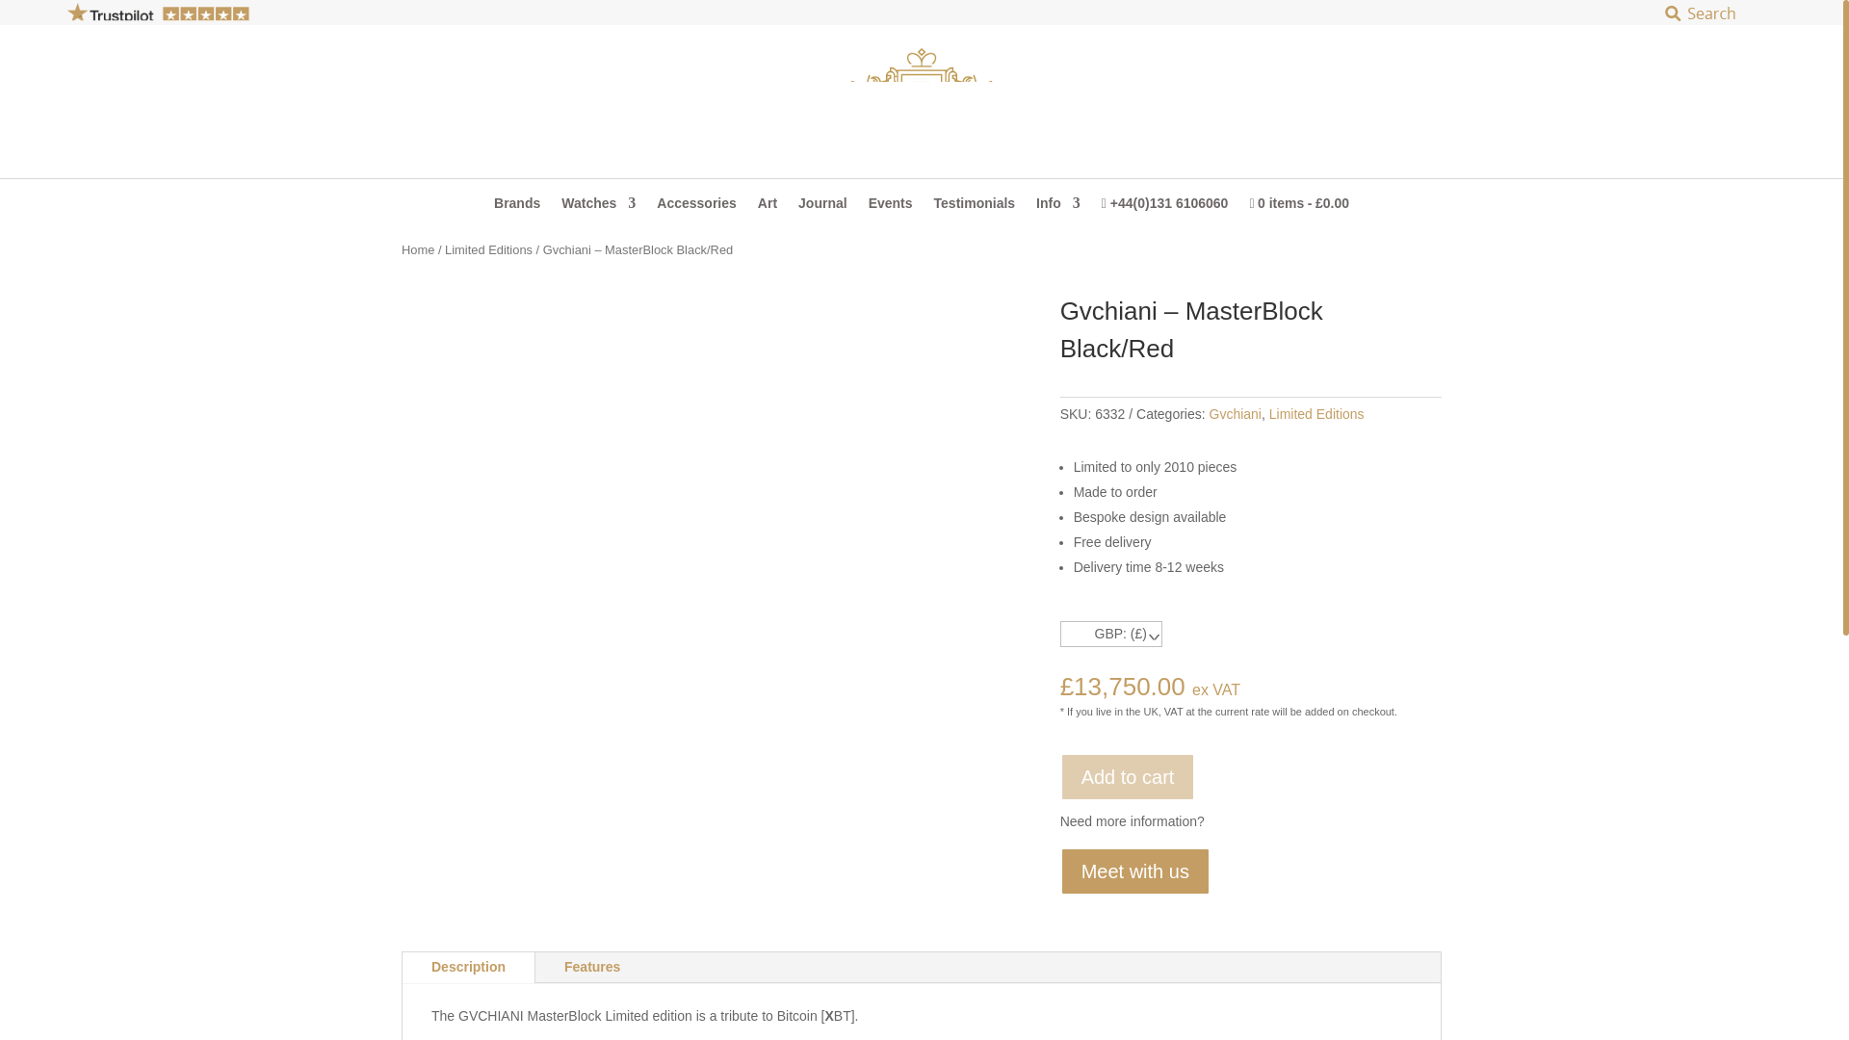  I want to click on Journal, so click(822, 208).